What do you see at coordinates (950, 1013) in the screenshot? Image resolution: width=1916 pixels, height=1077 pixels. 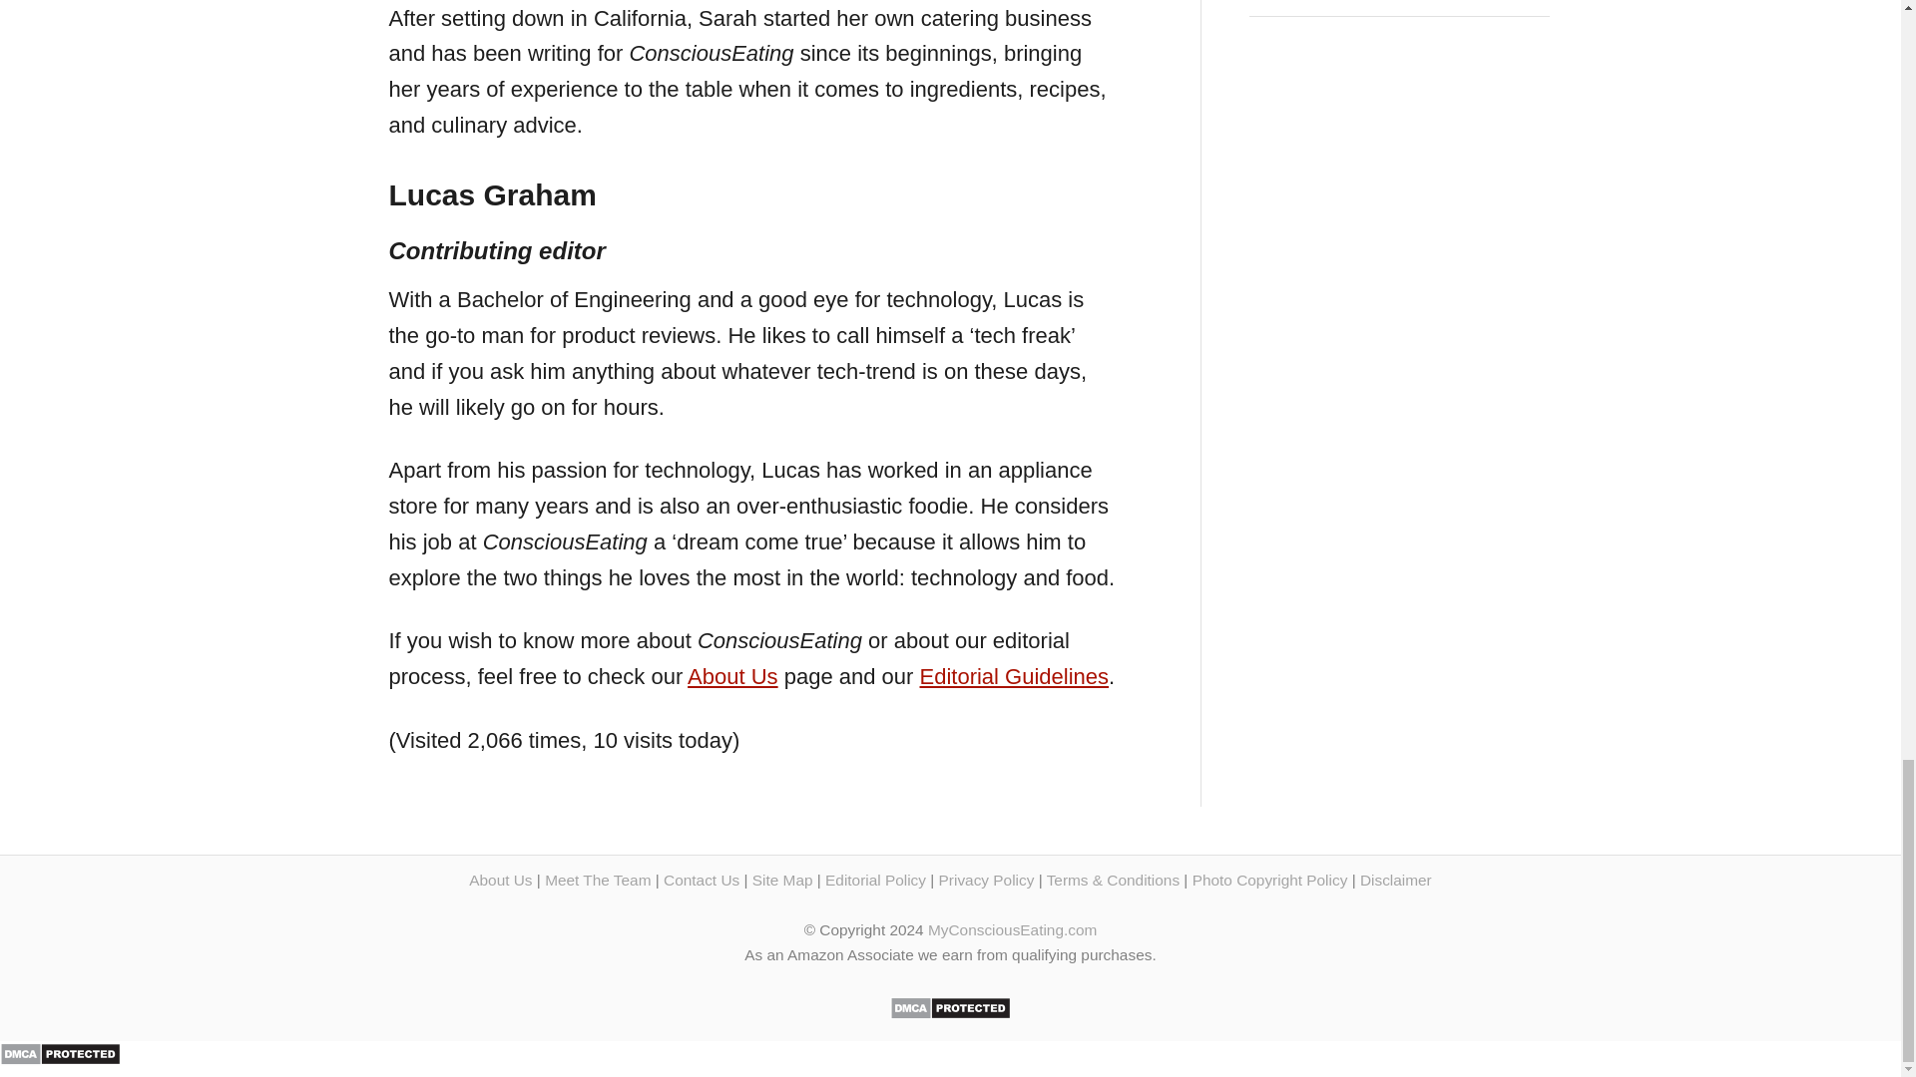 I see `DMCA.com Protection Status` at bounding box center [950, 1013].